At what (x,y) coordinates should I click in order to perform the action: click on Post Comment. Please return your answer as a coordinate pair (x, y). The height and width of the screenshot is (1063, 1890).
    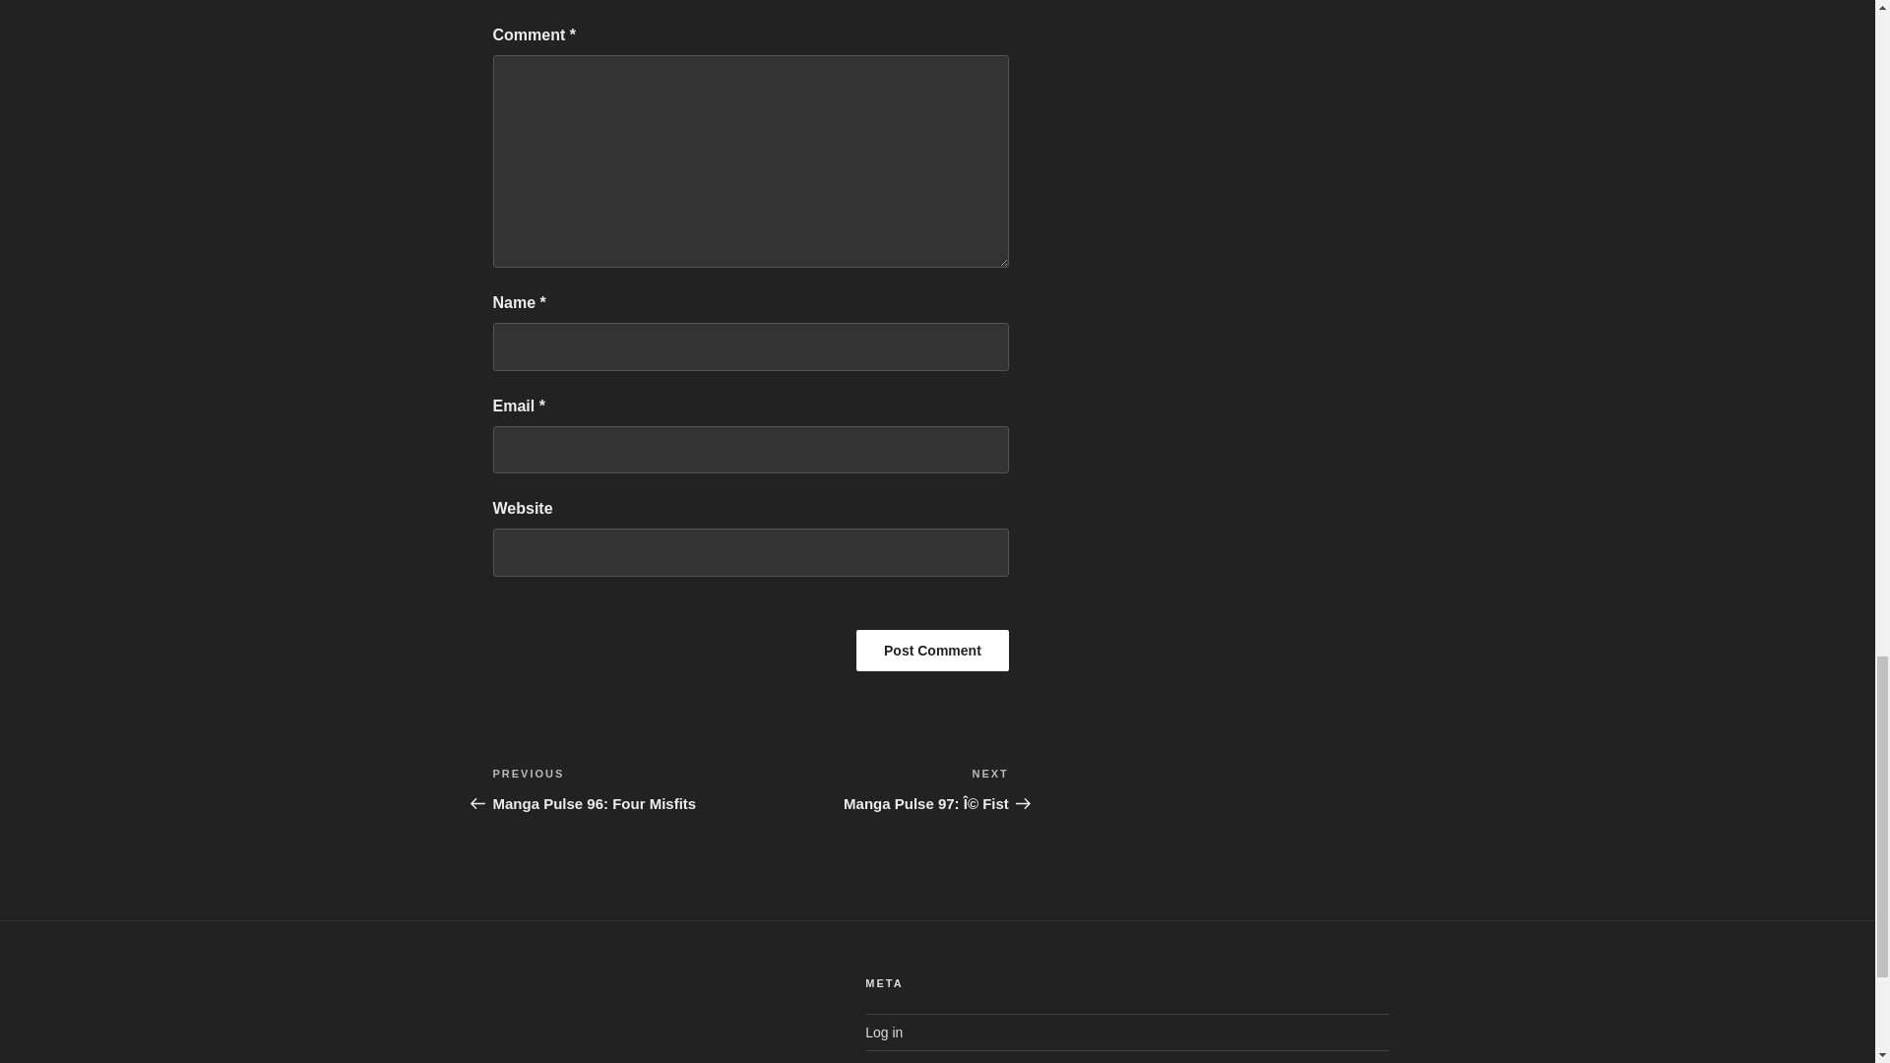
    Looking at the image, I should click on (620, 789).